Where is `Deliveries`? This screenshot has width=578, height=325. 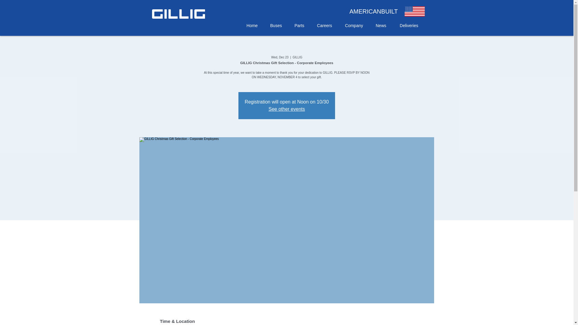
Deliveries is located at coordinates (409, 26).